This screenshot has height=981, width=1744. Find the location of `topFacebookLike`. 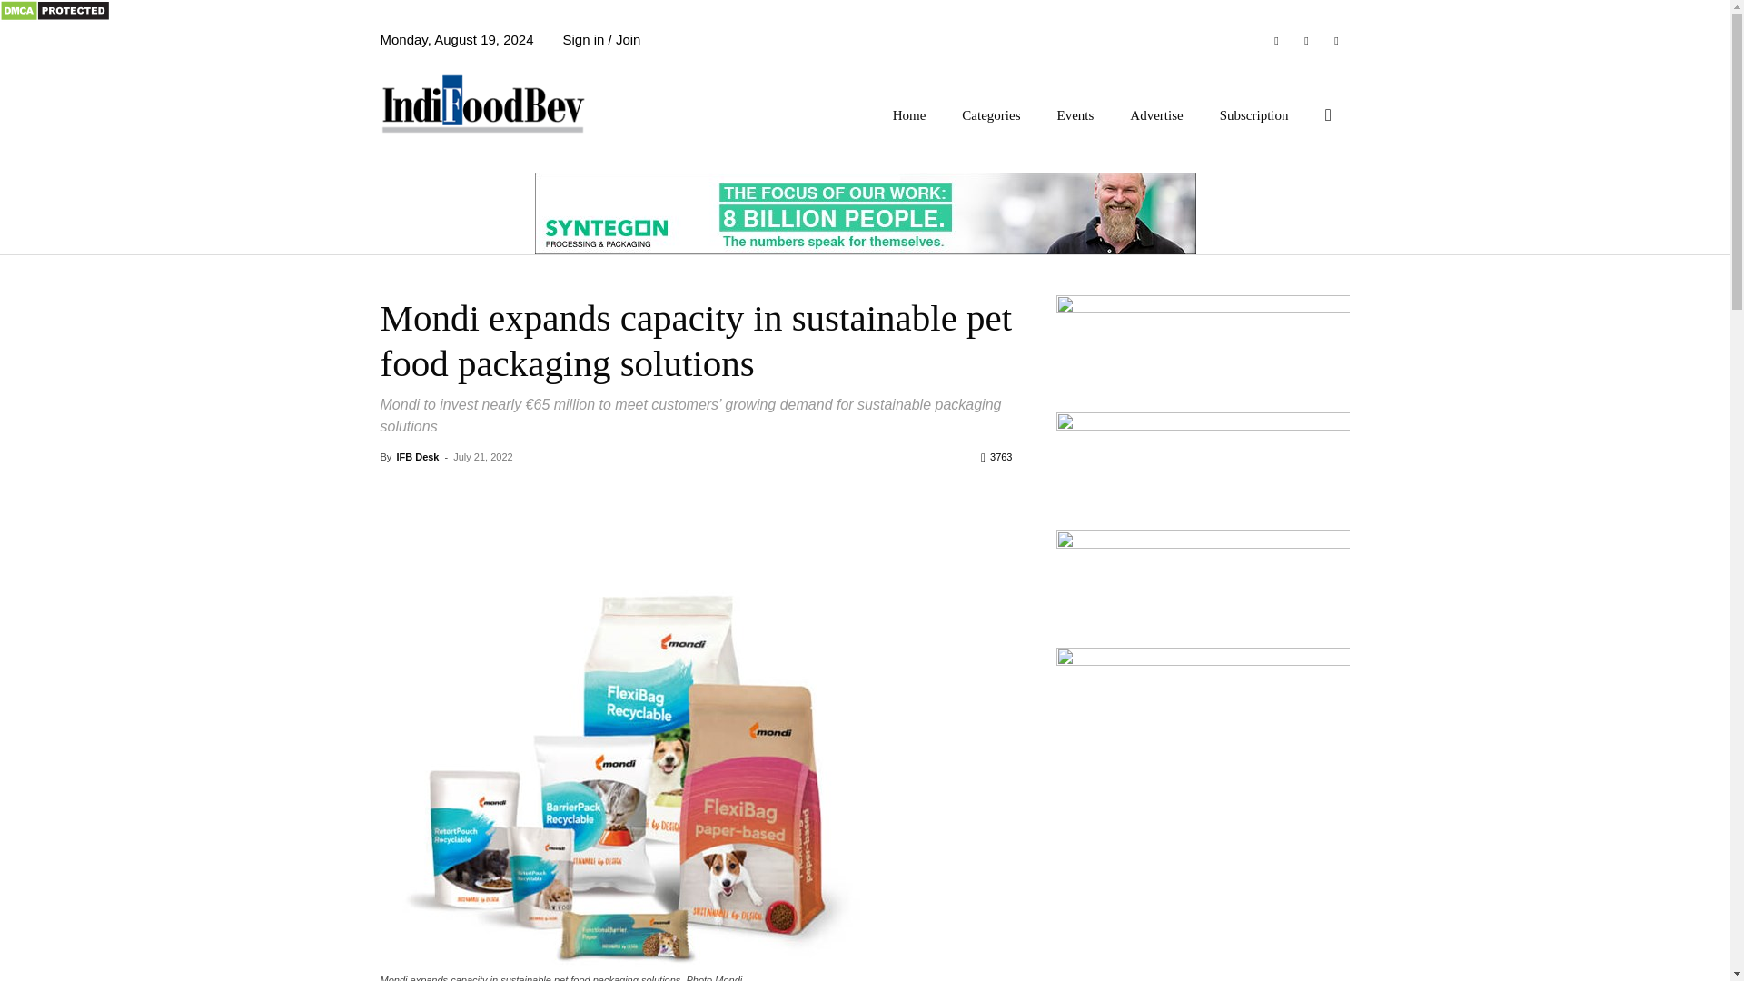

topFacebookLike is located at coordinates (516, 490).